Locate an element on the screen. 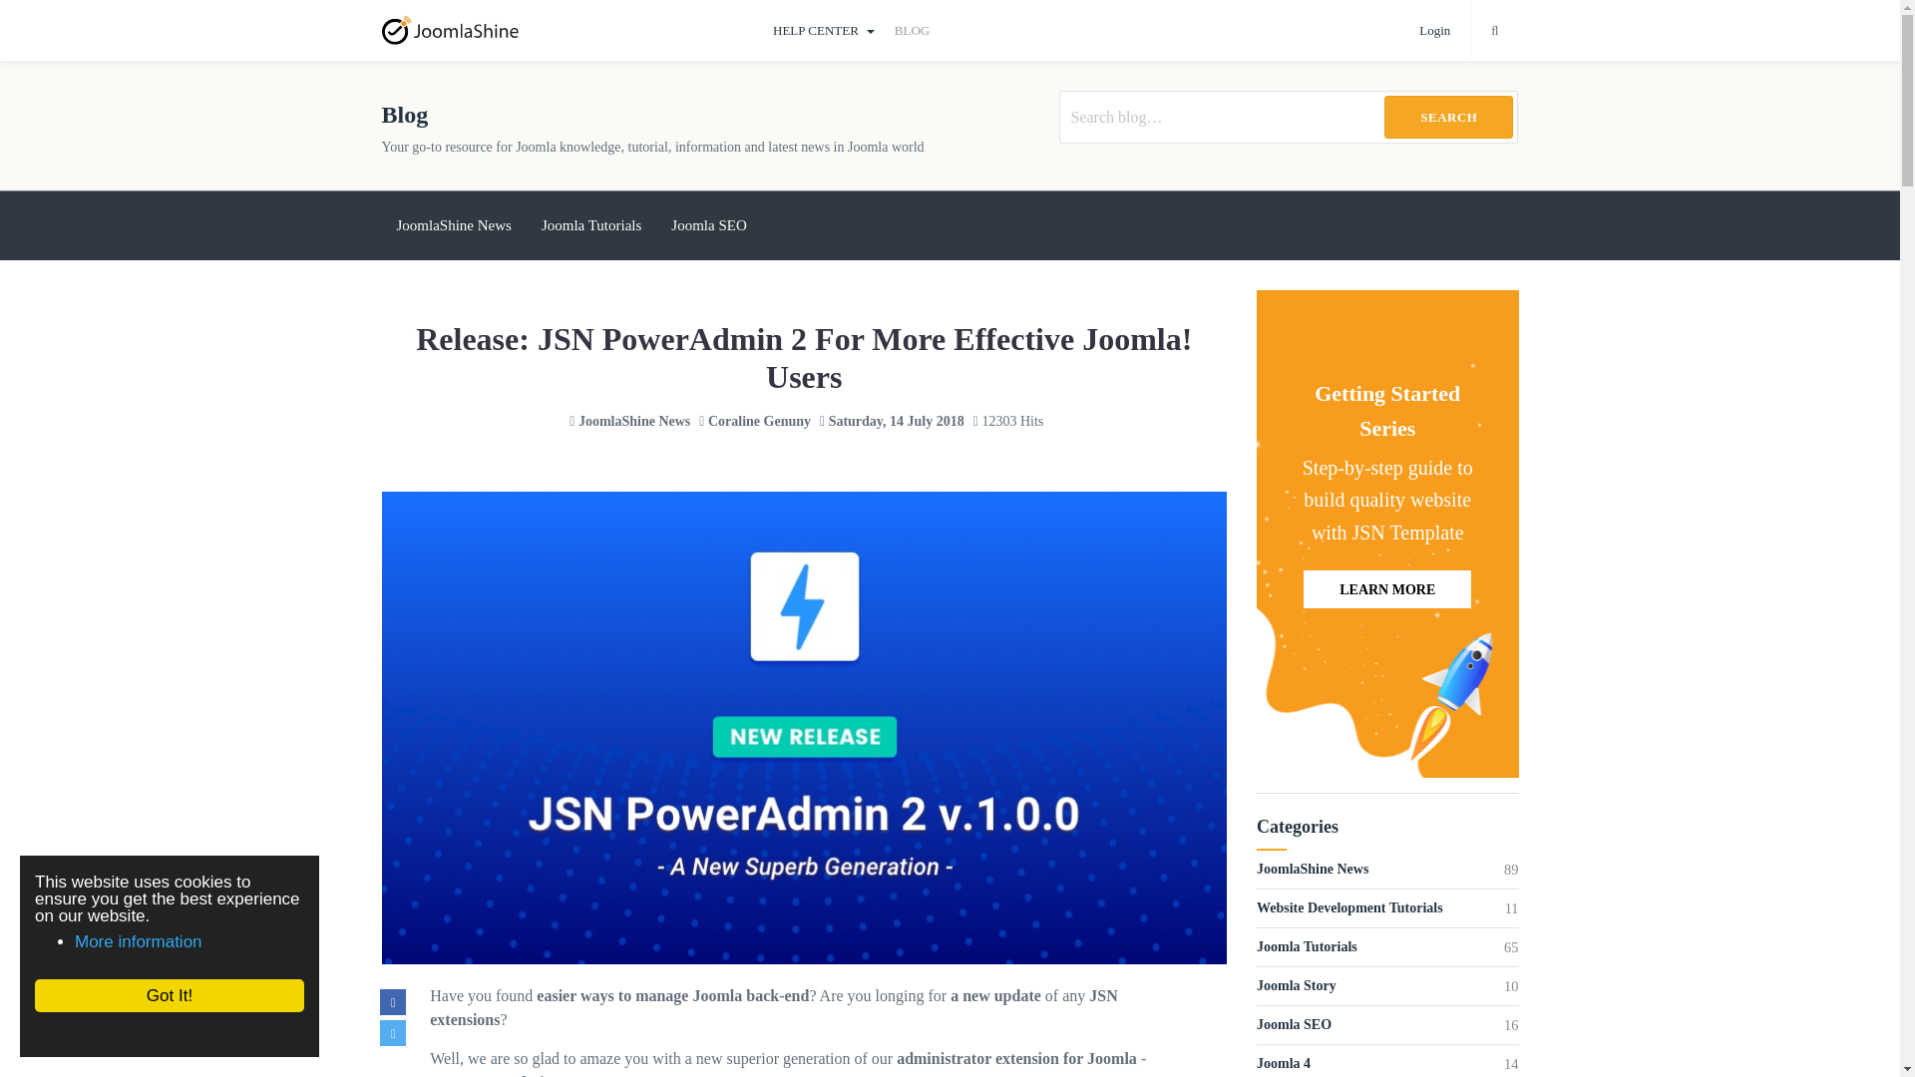 The image size is (1915, 1077). JoomlaShine News is located at coordinates (633, 421).